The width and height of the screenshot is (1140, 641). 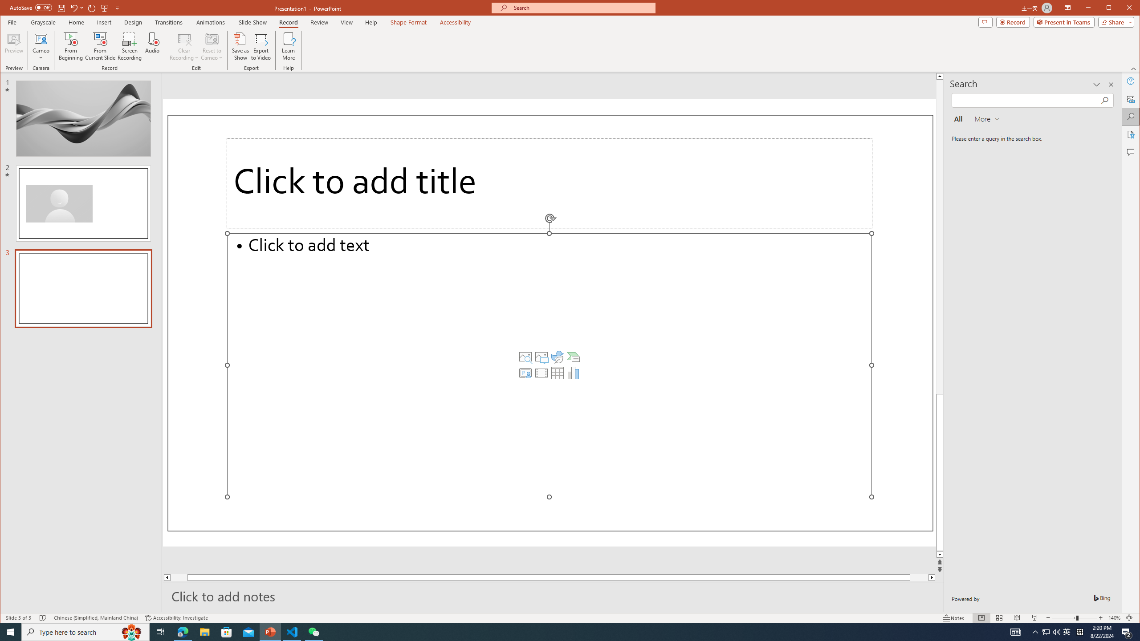 I want to click on Customize Quick Access Toolbar, so click(x=118, y=8).